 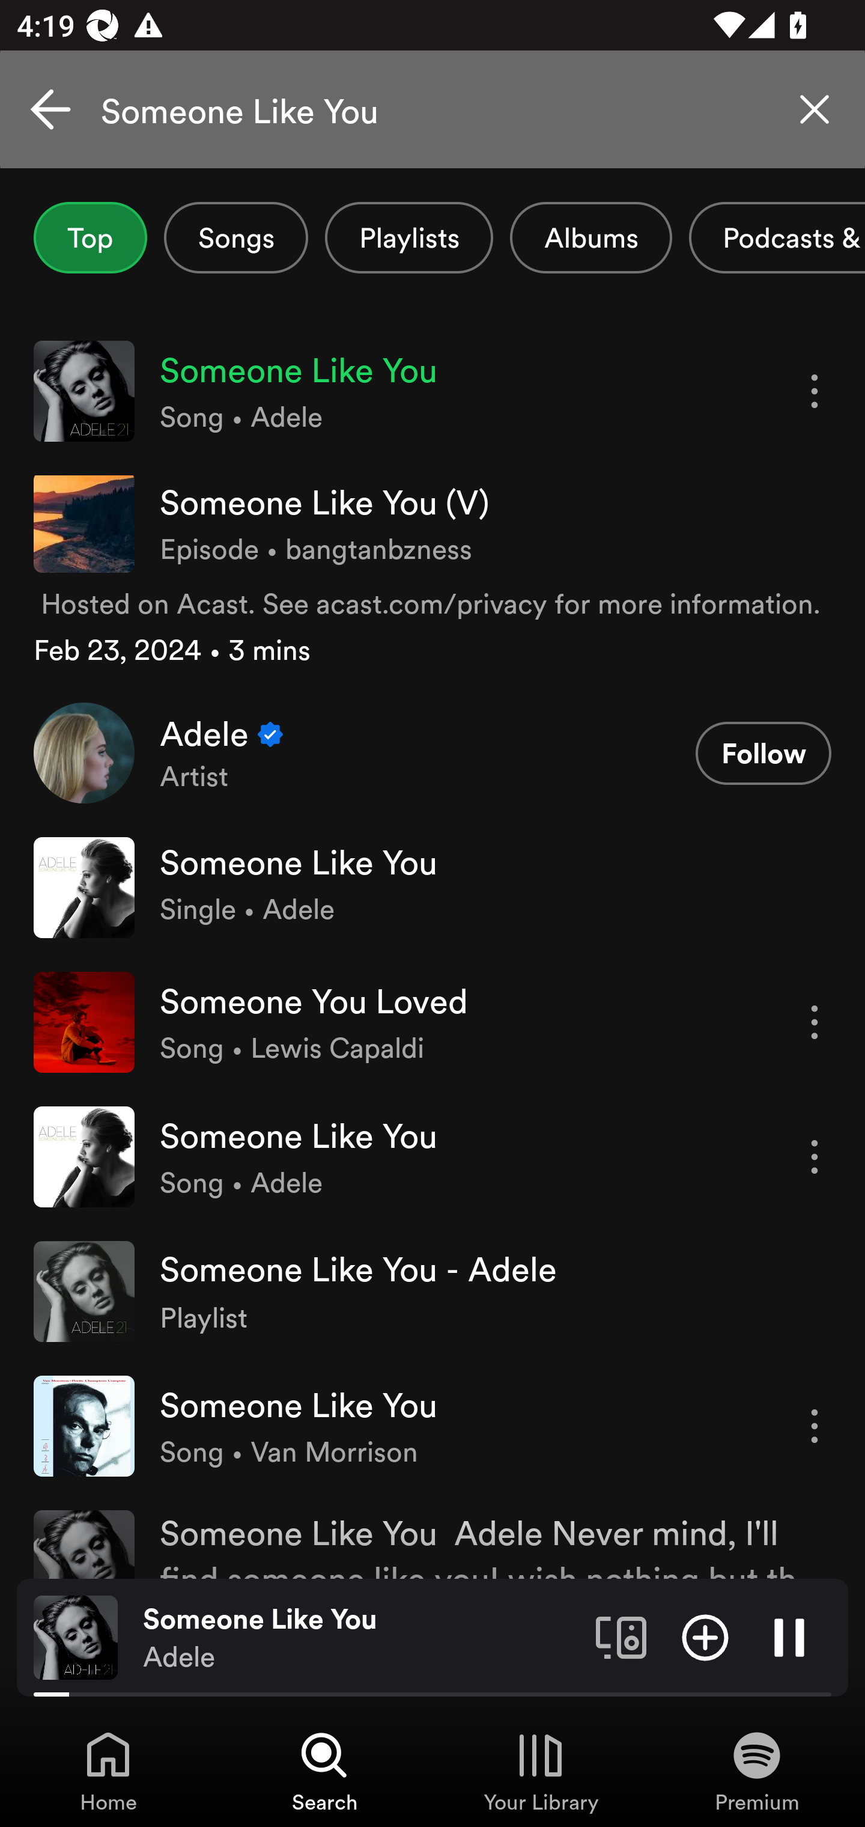 What do you see at coordinates (235, 237) in the screenshot?
I see `Songs` at bounding box center [235, 237].